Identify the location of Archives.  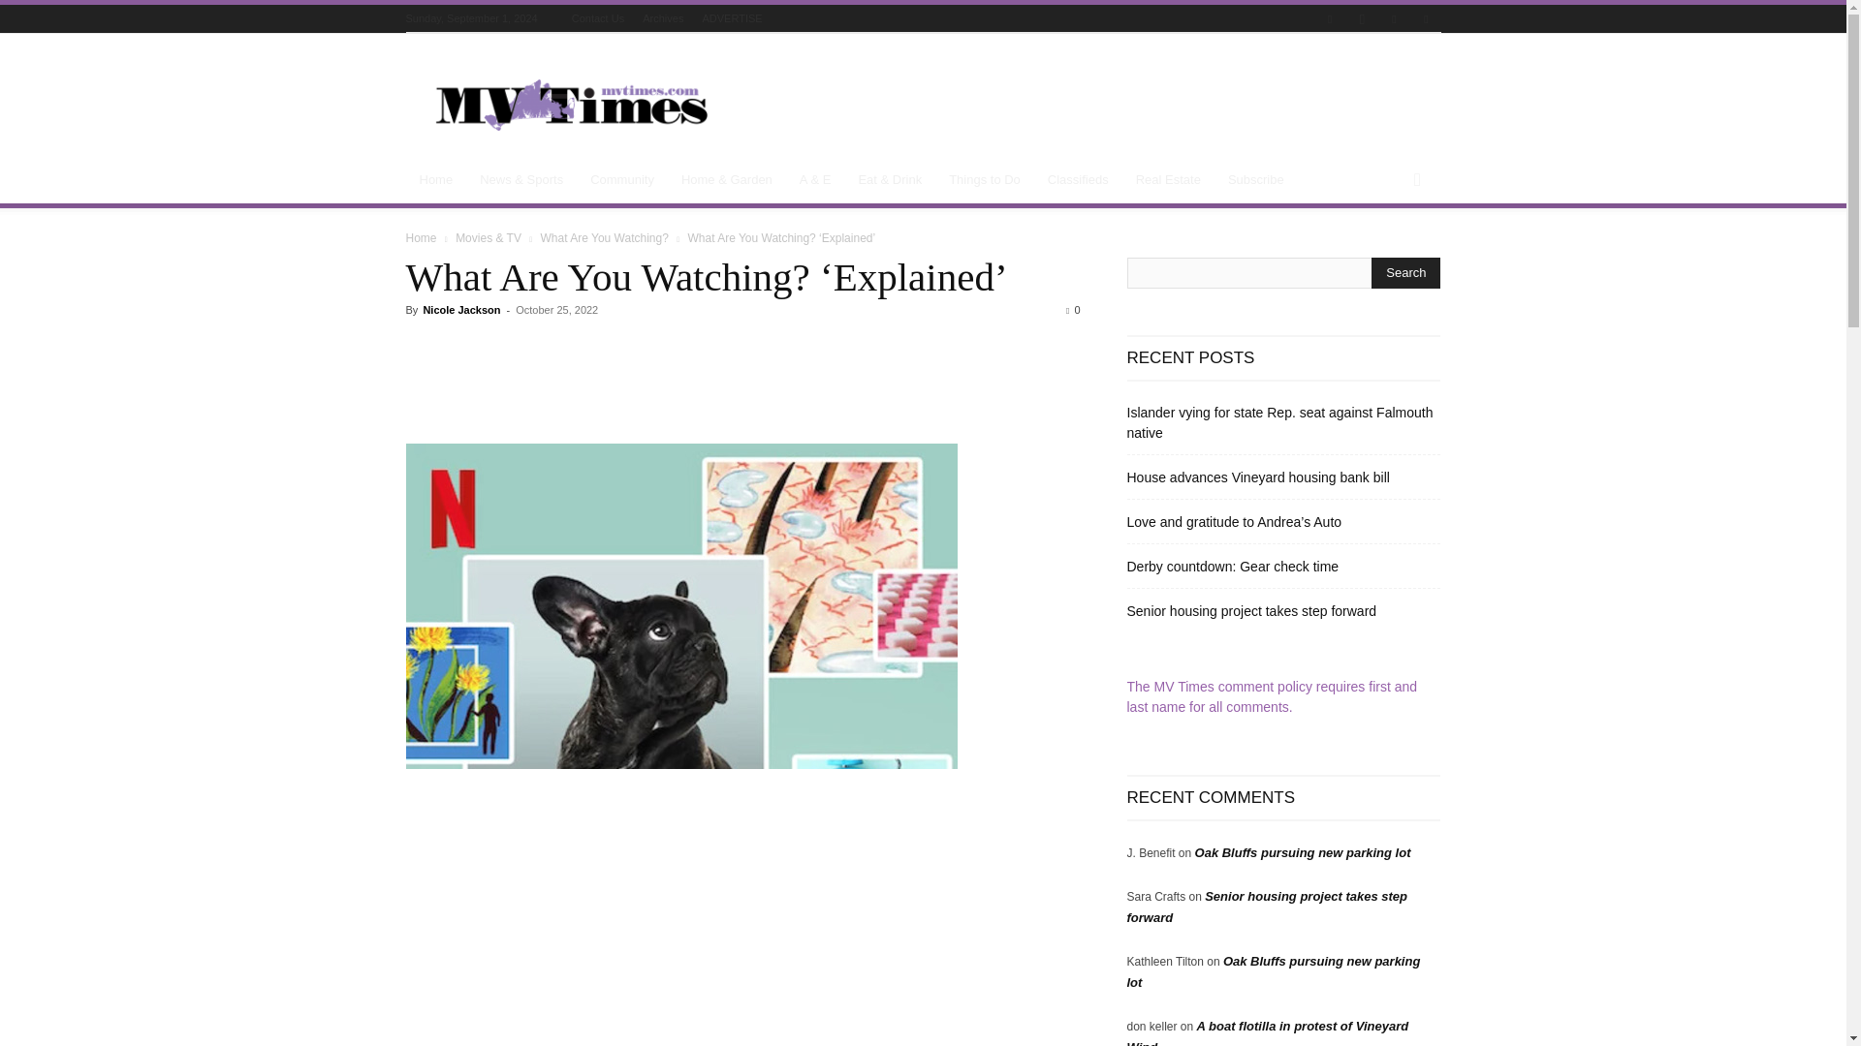
(662, 17).